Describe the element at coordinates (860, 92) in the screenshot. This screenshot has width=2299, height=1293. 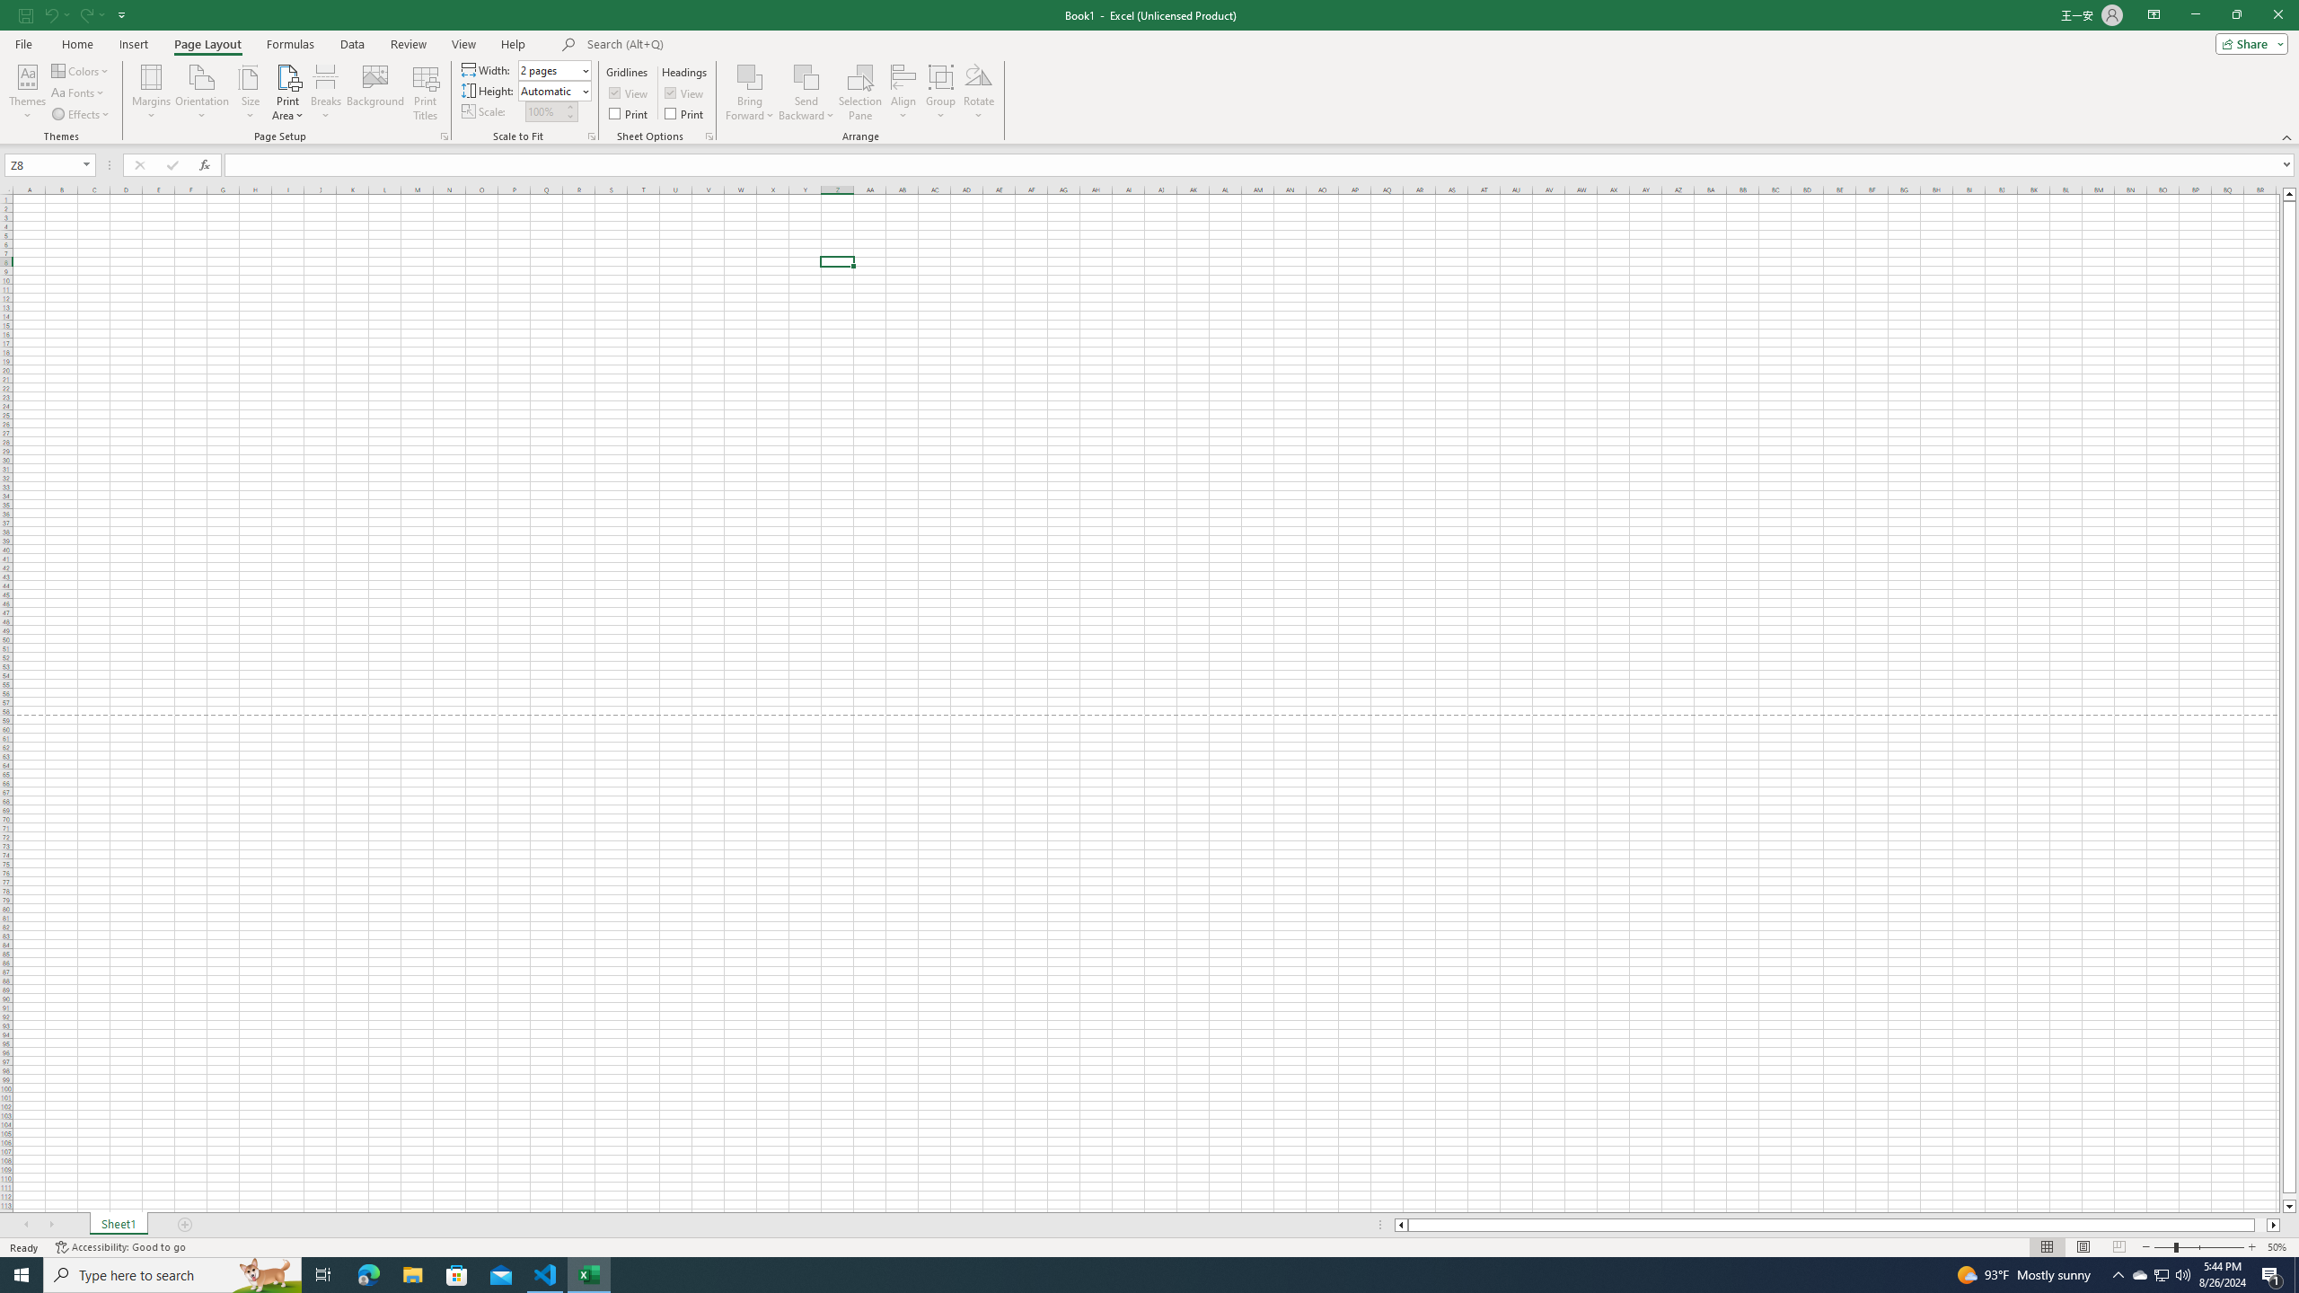
I see `Selection Pane...` at that location.